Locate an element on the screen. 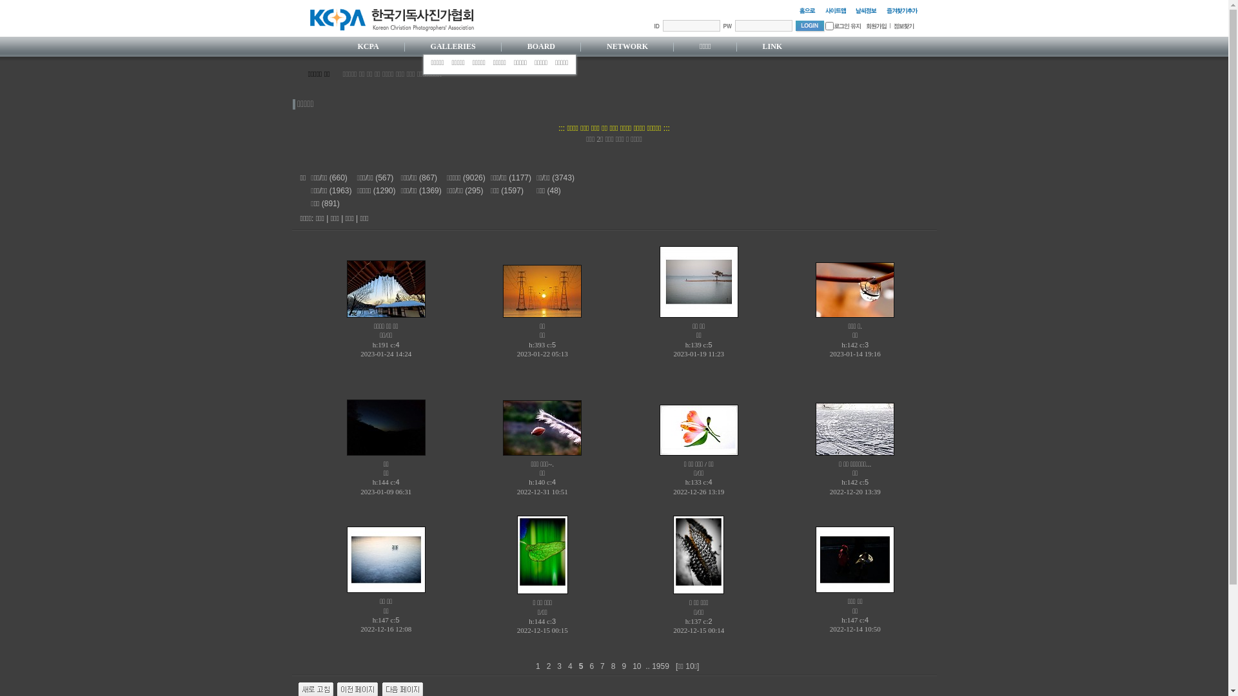 This screenshot has width=1238, height=696.  9   is located at coordinates (625, 666).